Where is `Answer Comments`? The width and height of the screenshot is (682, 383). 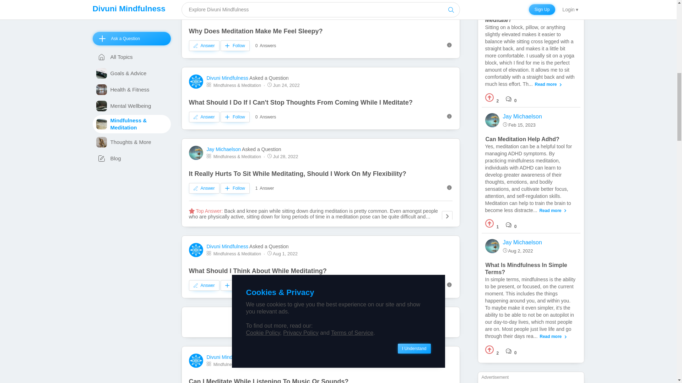
Answer Comments is located at coordinates (511, 99).